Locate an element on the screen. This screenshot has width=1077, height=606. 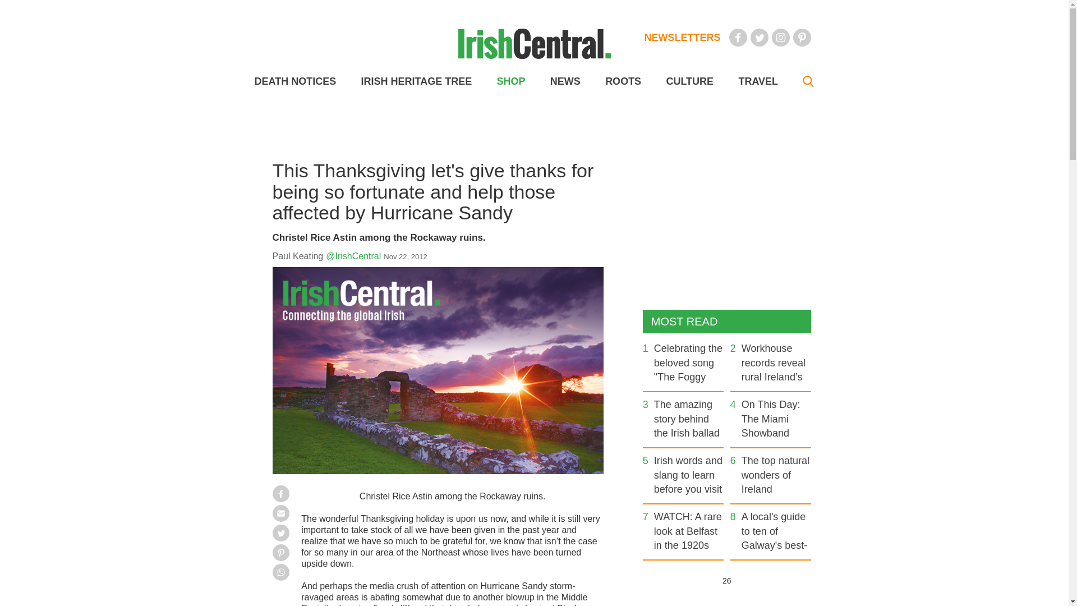
DEATH NOTICES is located at coordinates (295, 81).